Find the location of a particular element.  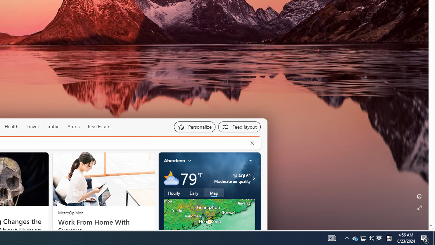

Feed settings is located at coordinates (239, 127).